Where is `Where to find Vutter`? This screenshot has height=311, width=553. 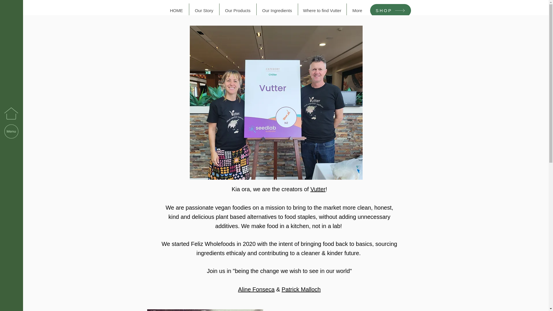
Where to find Vutter is located at coordinates (322, 10).